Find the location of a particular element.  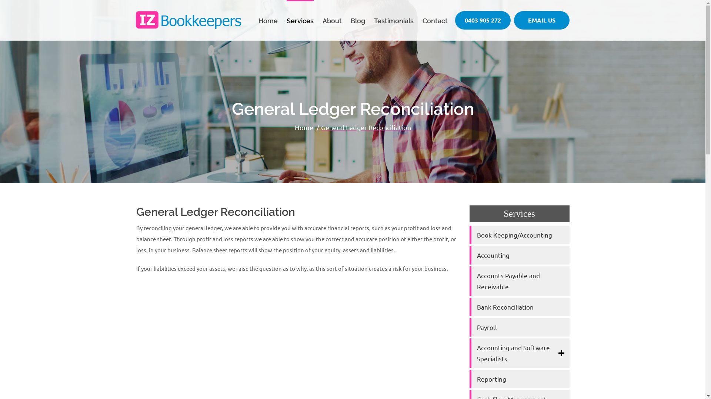

Accounting is located at coordinates (520, 255).